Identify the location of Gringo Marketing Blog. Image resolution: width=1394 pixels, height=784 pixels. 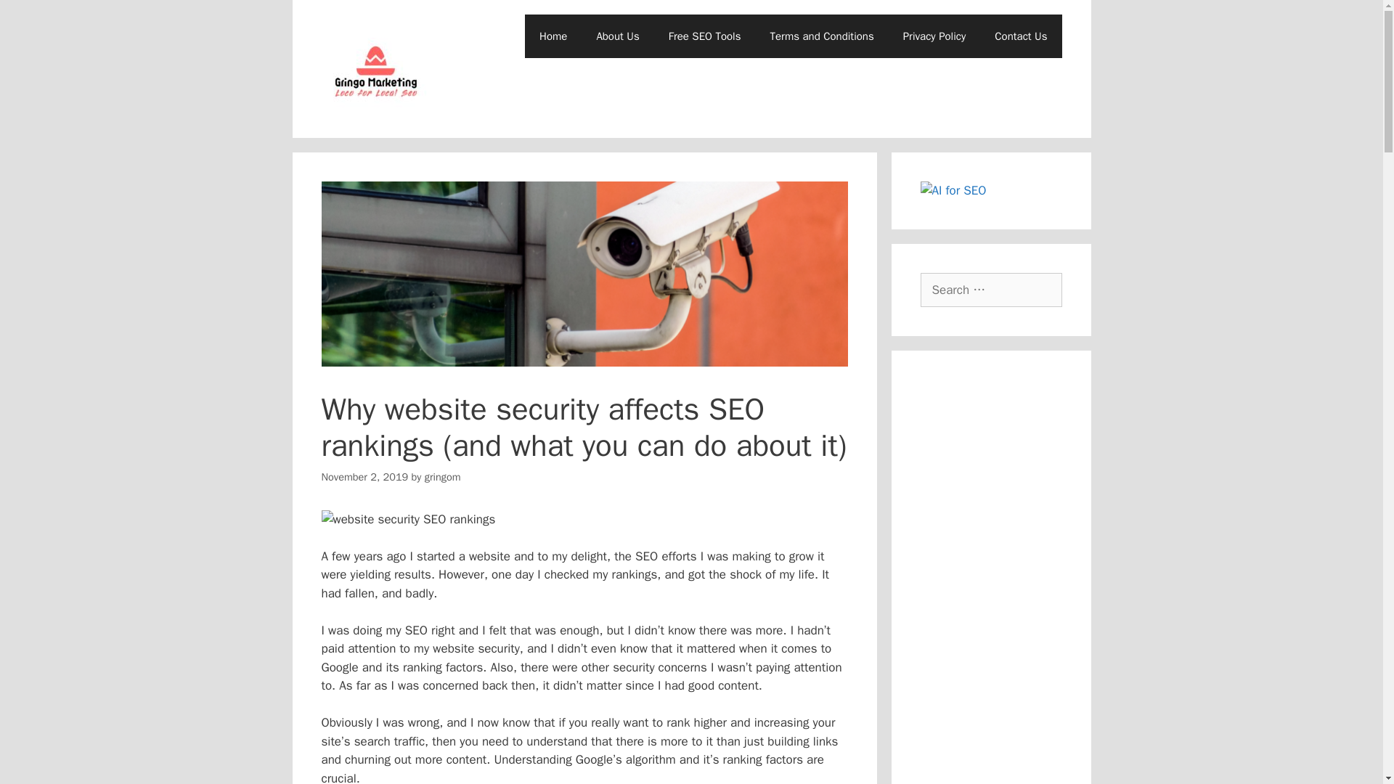
(375, 68).